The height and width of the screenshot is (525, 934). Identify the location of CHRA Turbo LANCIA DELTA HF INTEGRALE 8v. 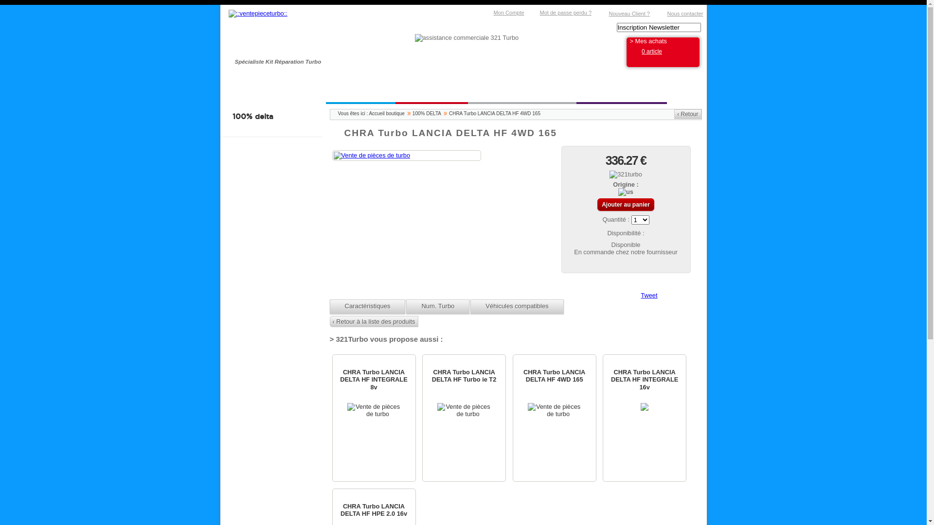
(374, 418).